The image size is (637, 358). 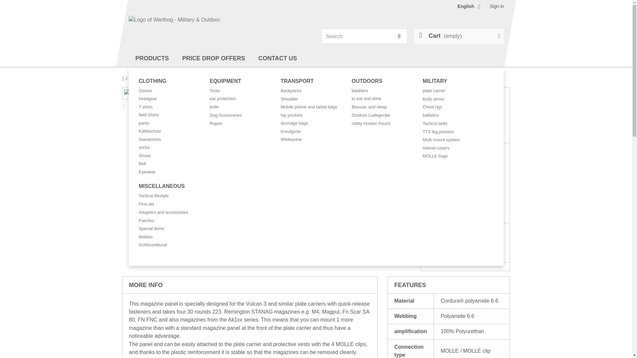 I want to click on clothing, so click(x=153, y=81).